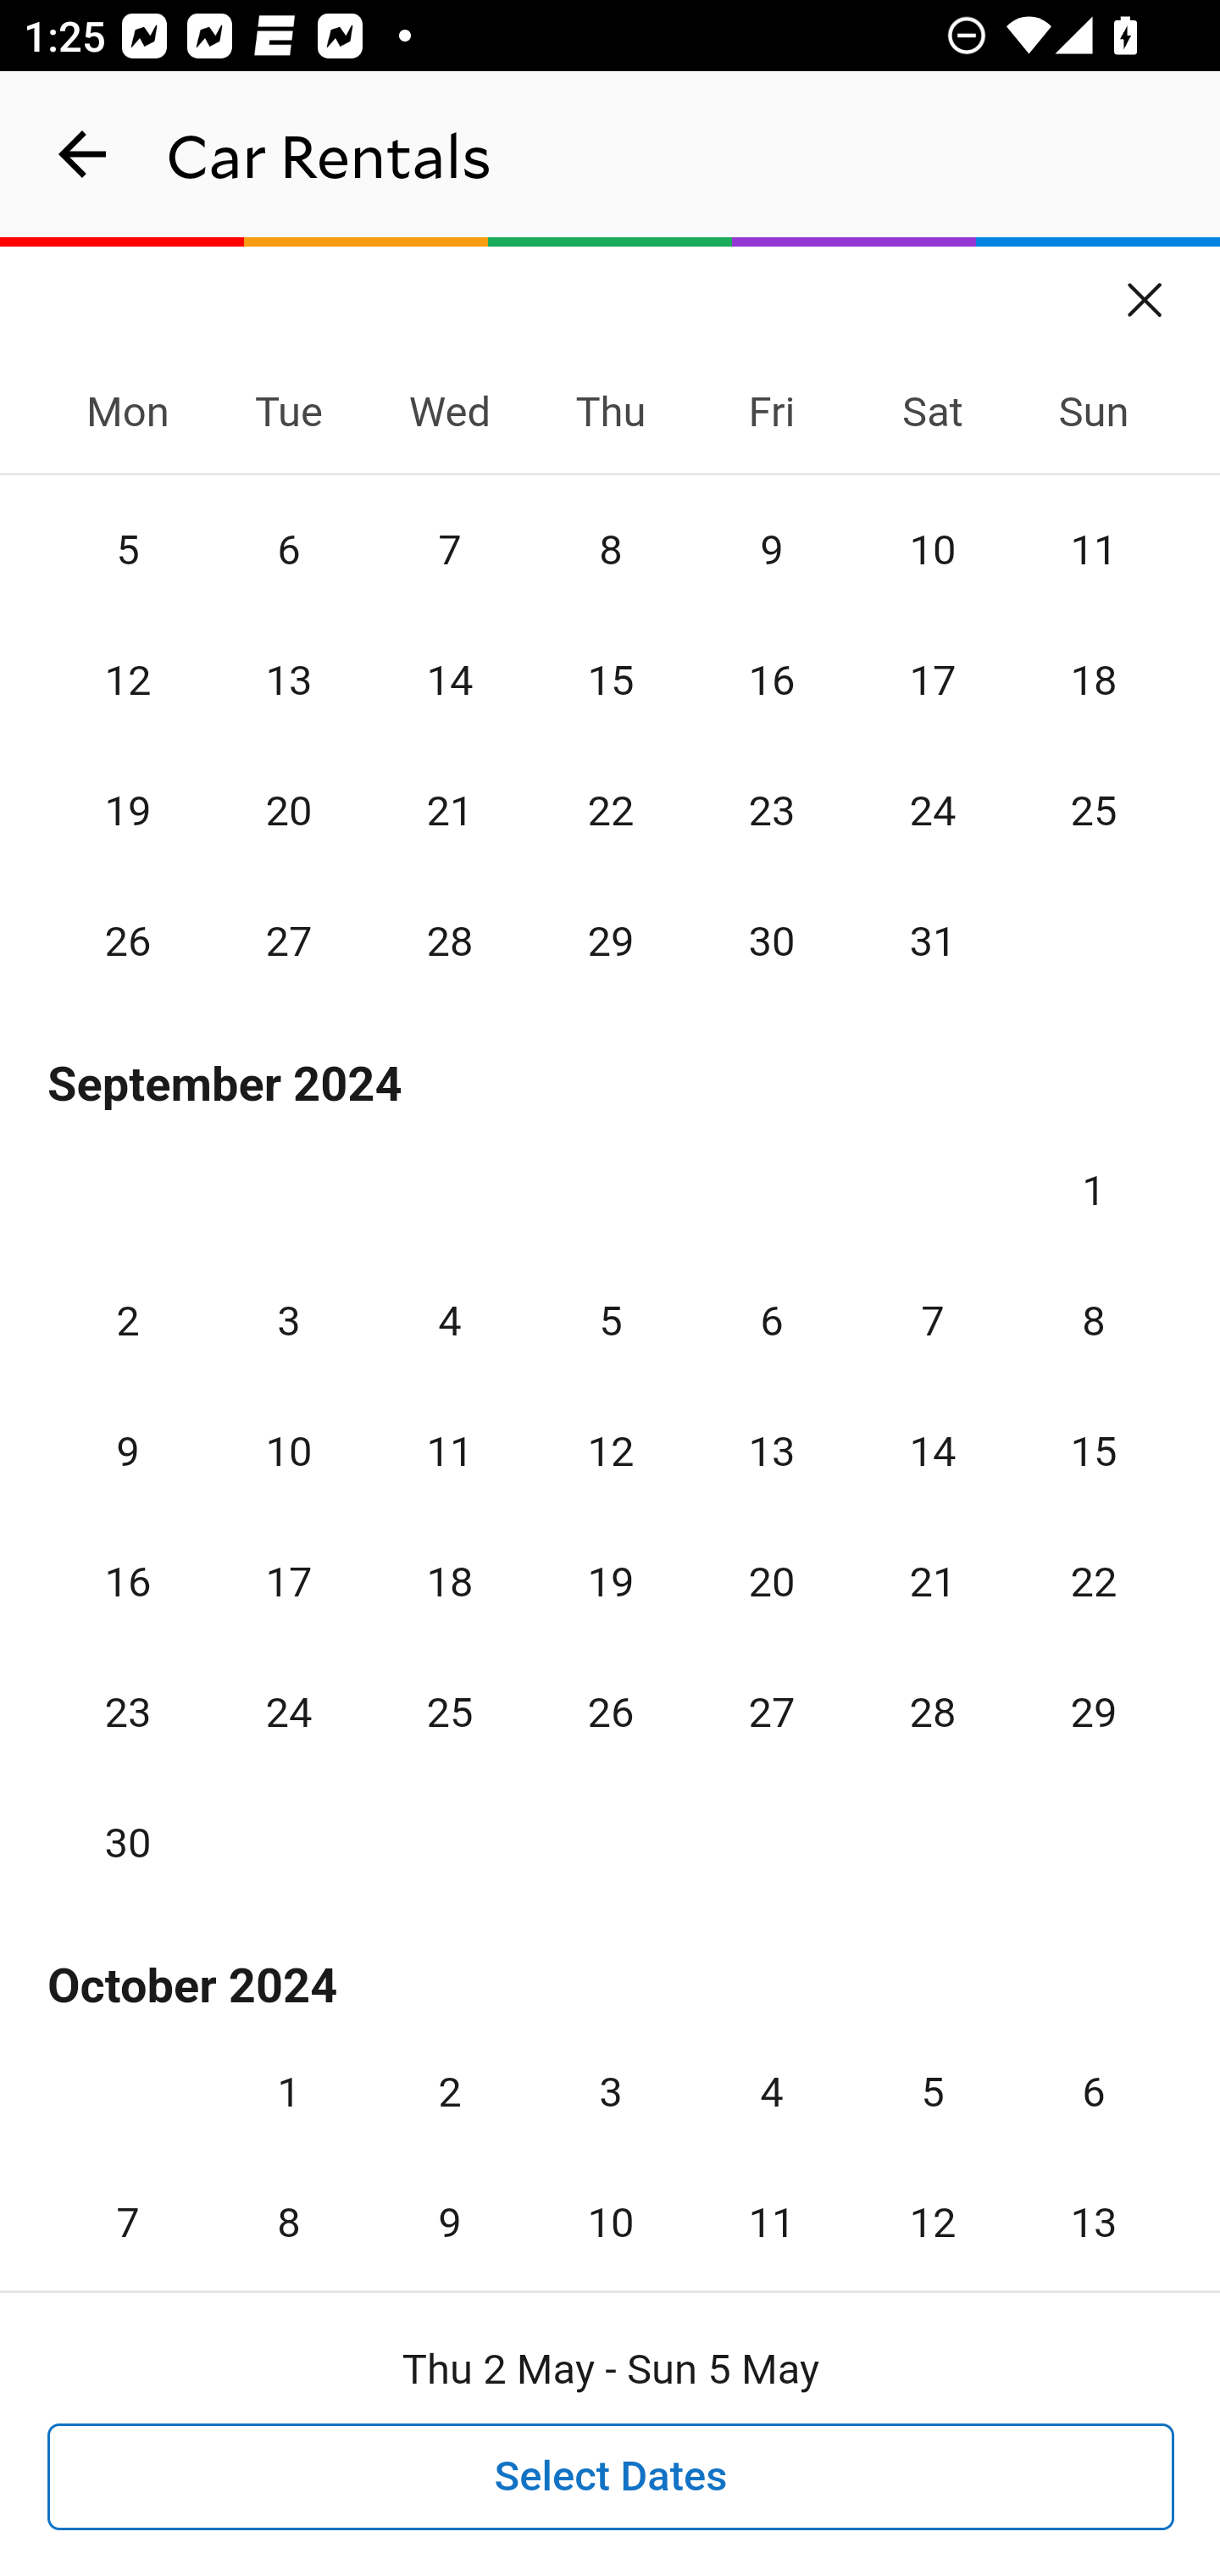  Describe the element at coordinates (611, 2203) in the screenshot. I see `10 October 2024` at that location.